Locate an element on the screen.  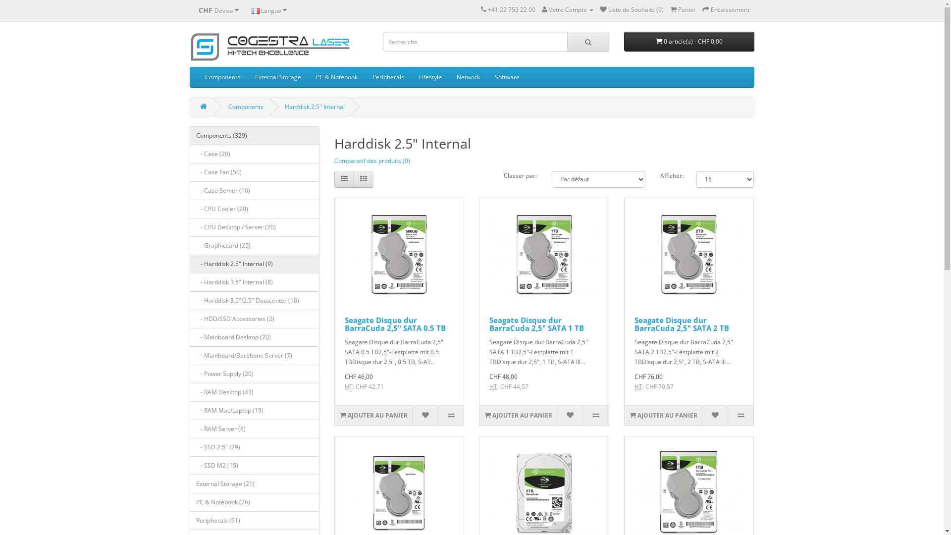
Software is located at coordinates (507, 77).